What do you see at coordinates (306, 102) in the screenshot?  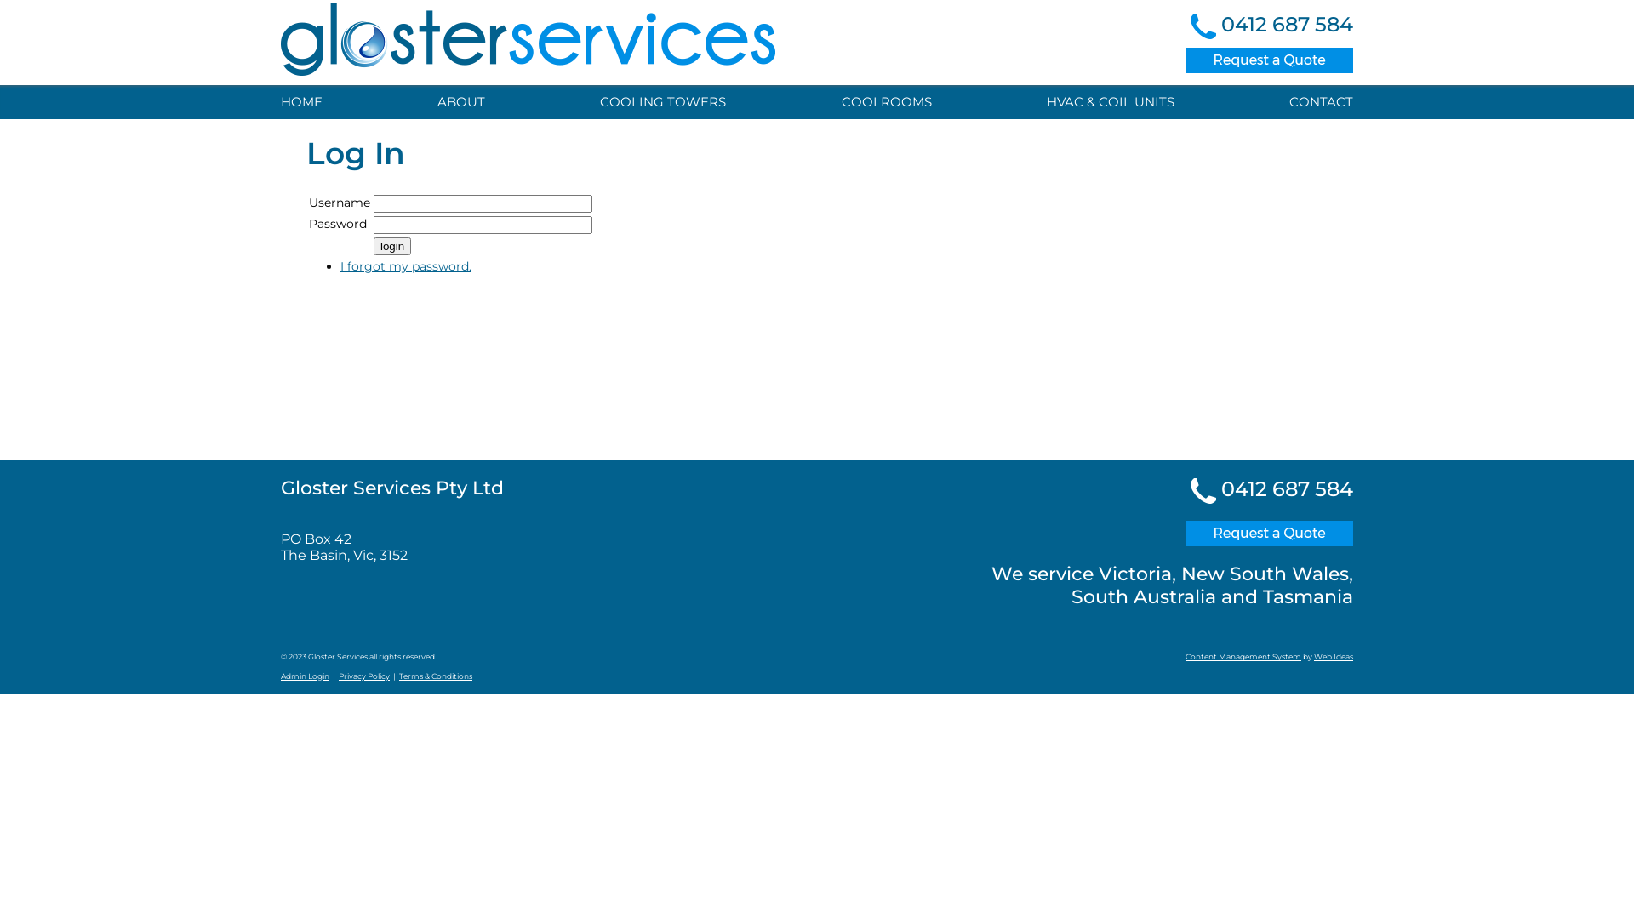 I see `HOME` at bounding box center [306, 102].